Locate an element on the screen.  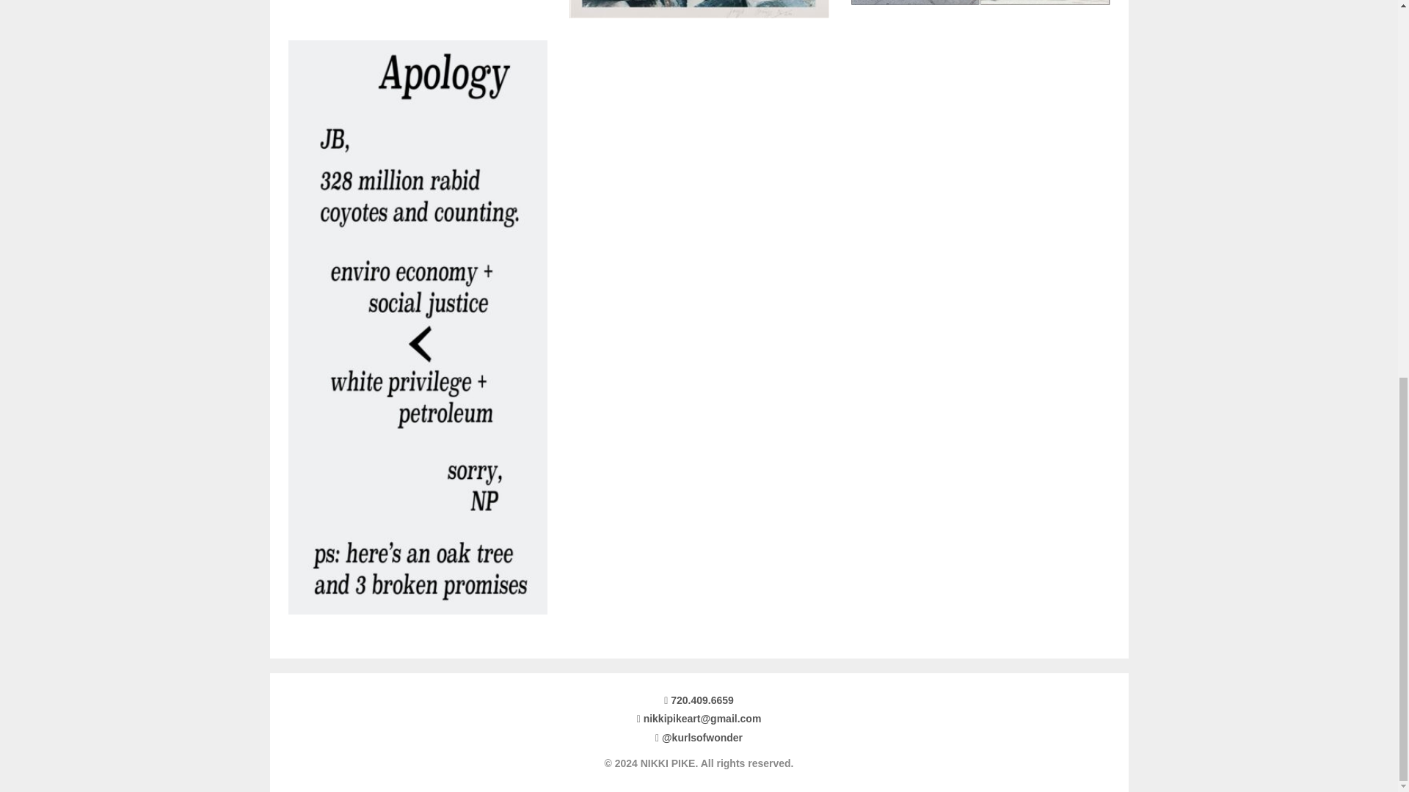
720.409.6659 is located at coordinates (699, 700).